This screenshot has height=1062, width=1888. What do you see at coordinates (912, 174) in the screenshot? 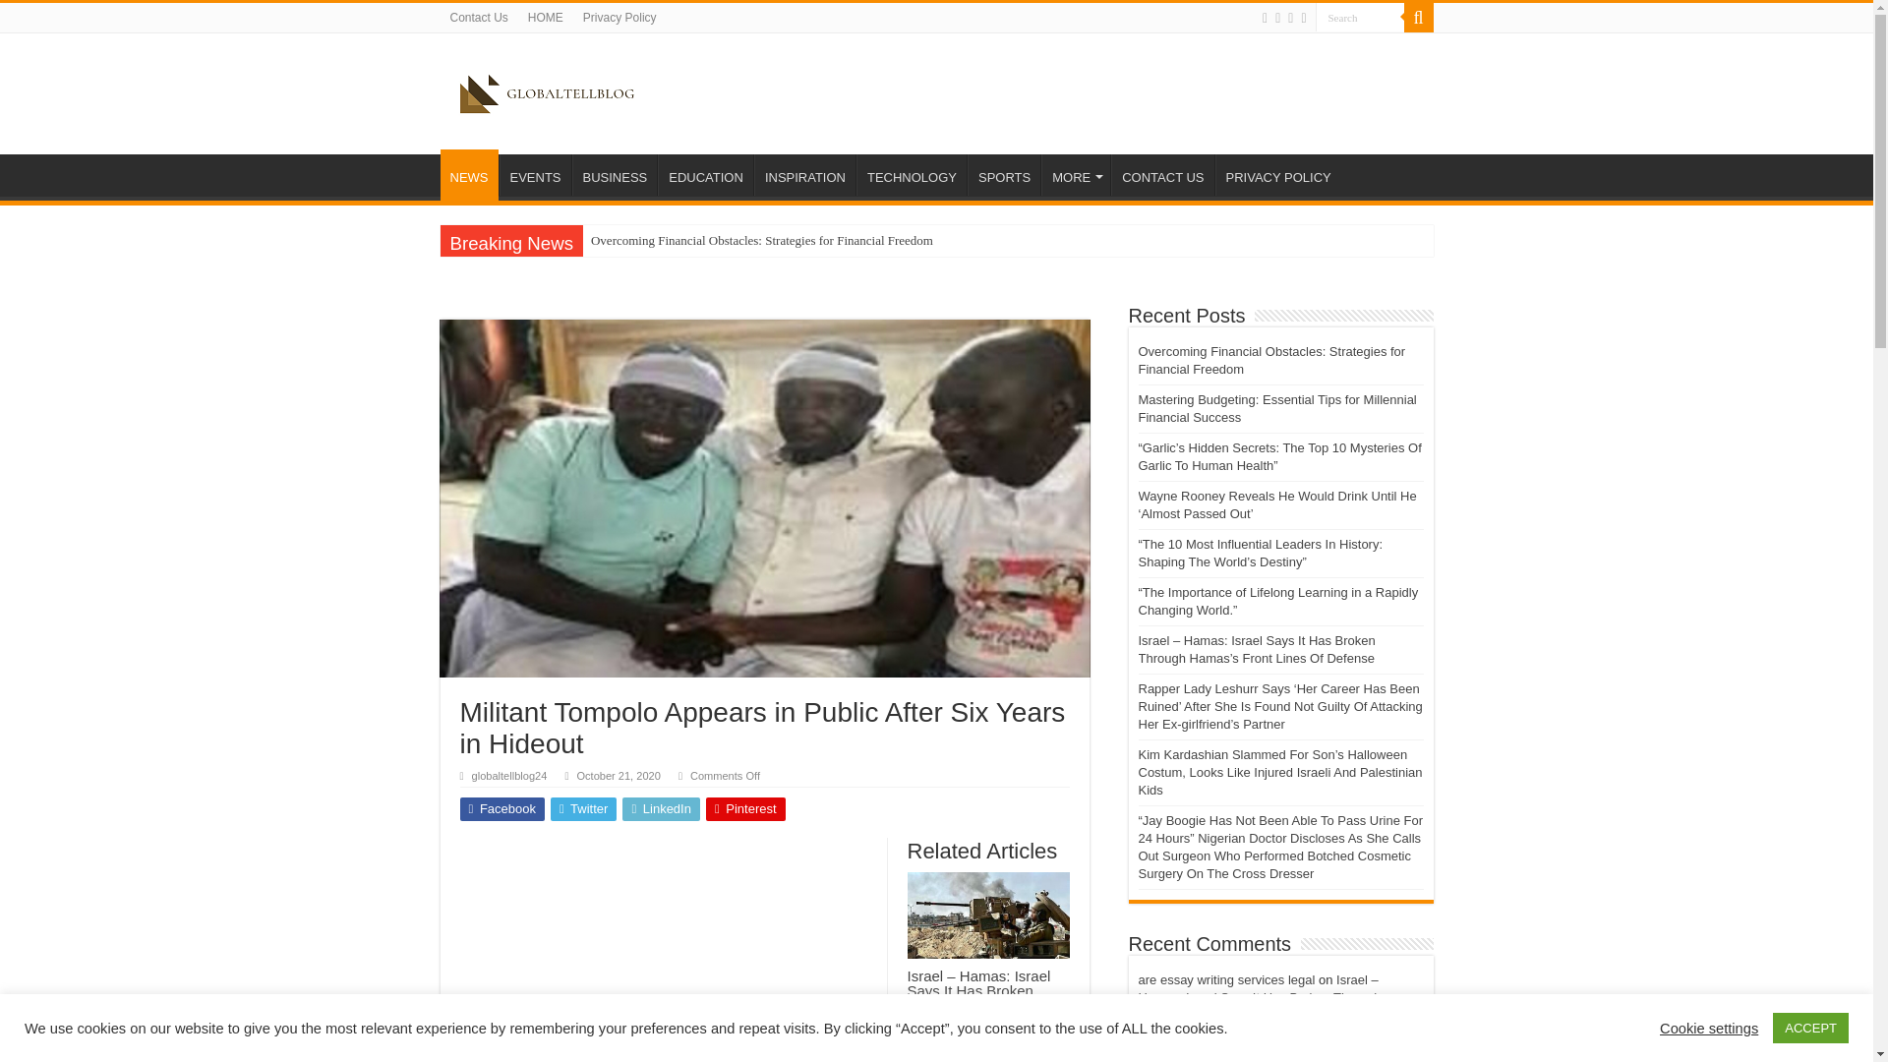
I see `TECHNOLOGY` at bounding box center [912, 174].